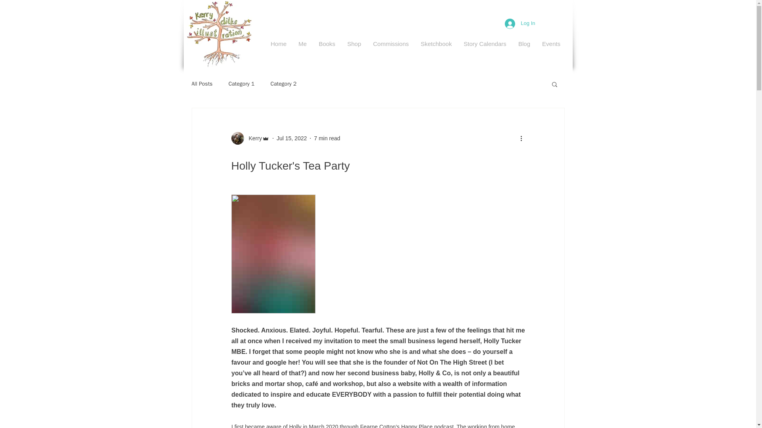  What do you see at coordinates (283, 84) in the screenshot?
I see `Category 2` at bounding box center [283, 84].